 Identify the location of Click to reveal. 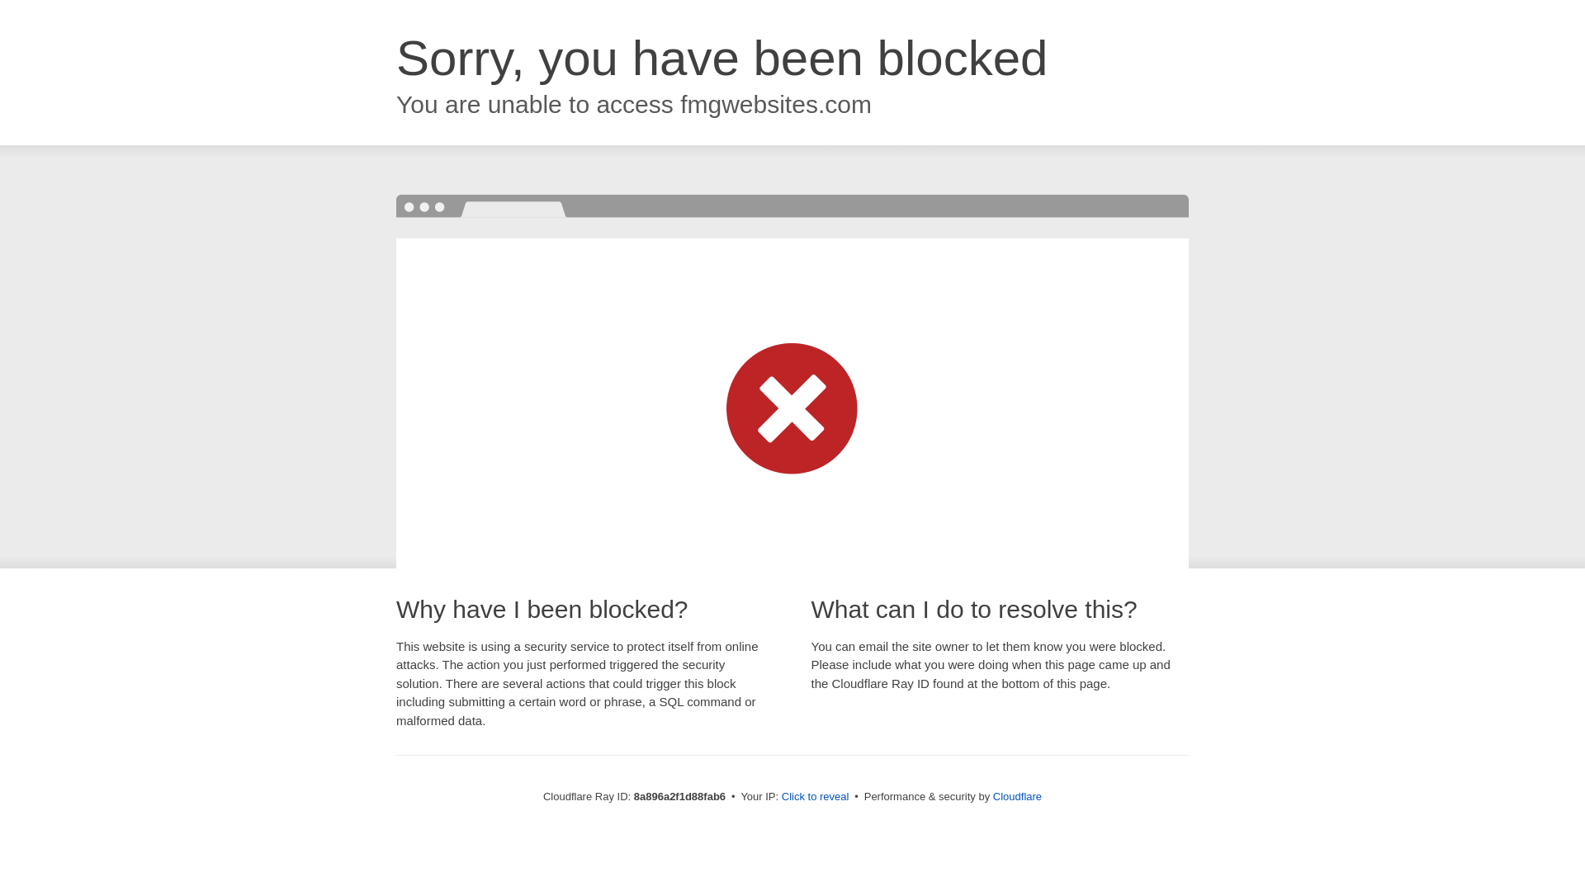
(816, 797).